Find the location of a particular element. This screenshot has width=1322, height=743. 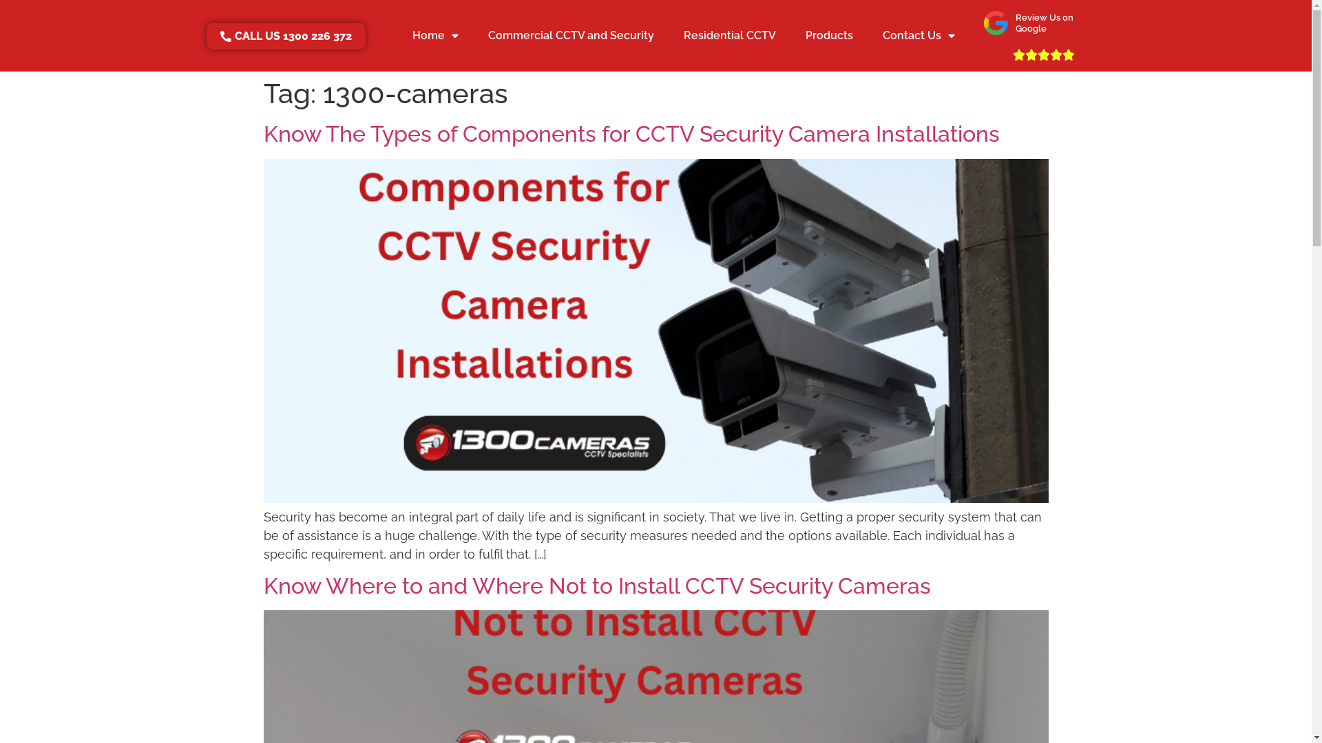

CALL US 1300 226 372 is located at coordinates (286, 36).